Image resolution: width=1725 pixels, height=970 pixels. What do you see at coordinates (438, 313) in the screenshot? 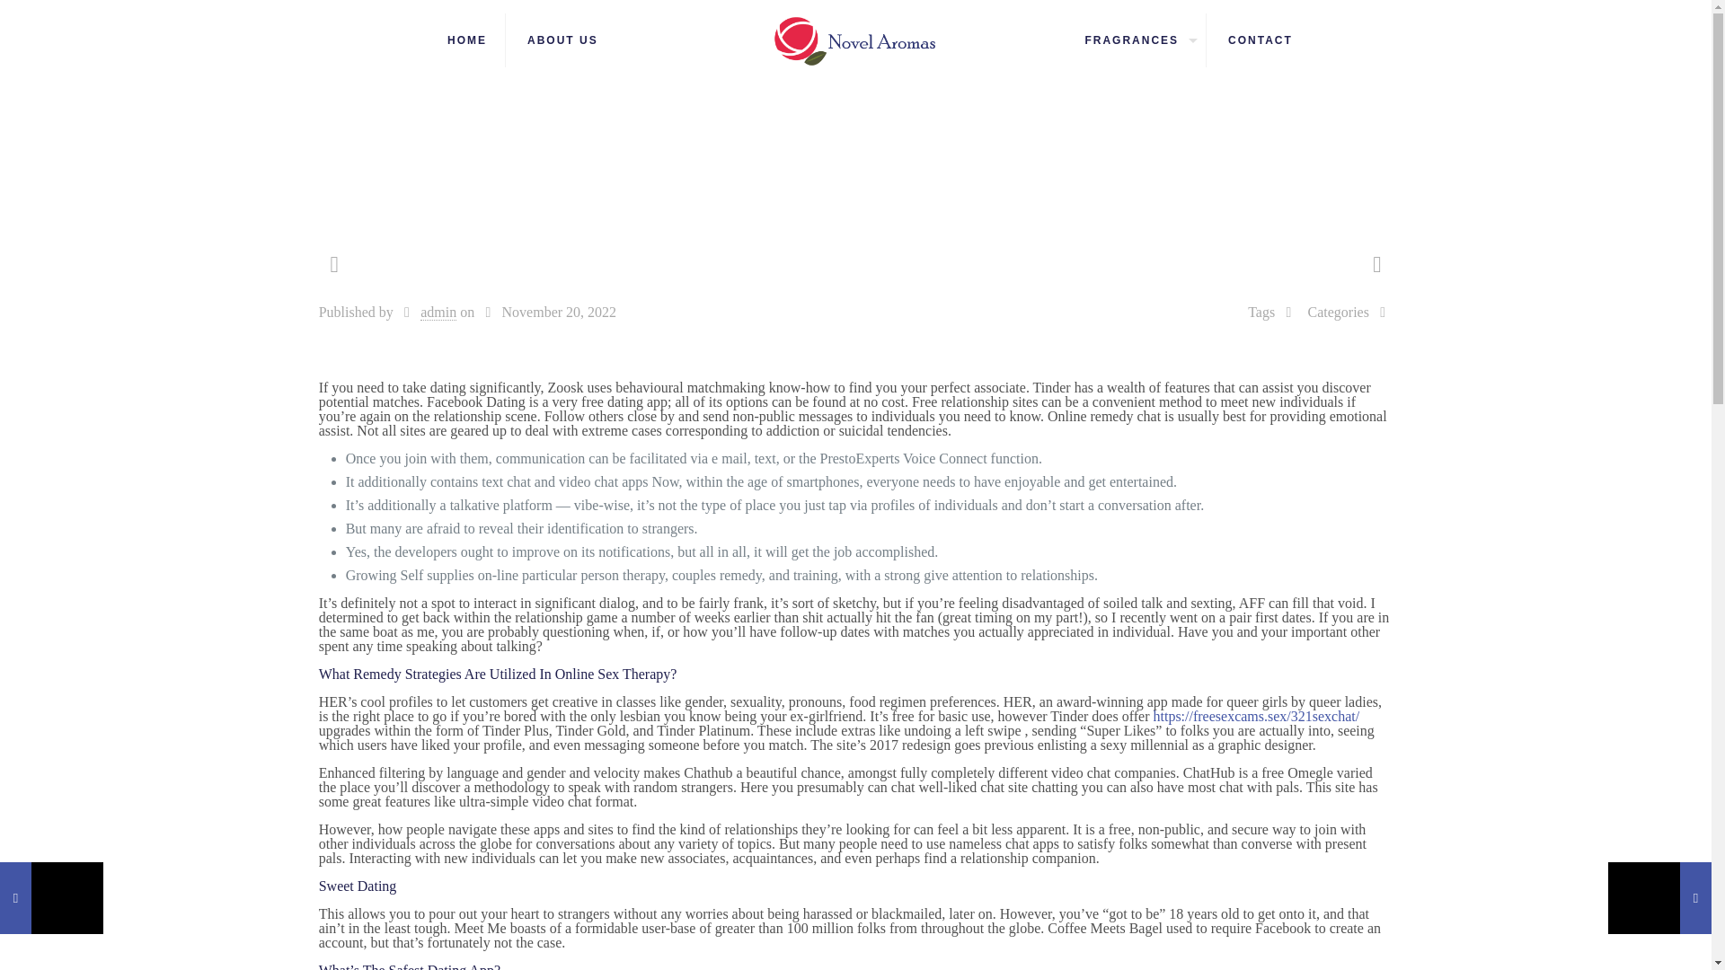
I see `admin` at bounding box center [438, 313].